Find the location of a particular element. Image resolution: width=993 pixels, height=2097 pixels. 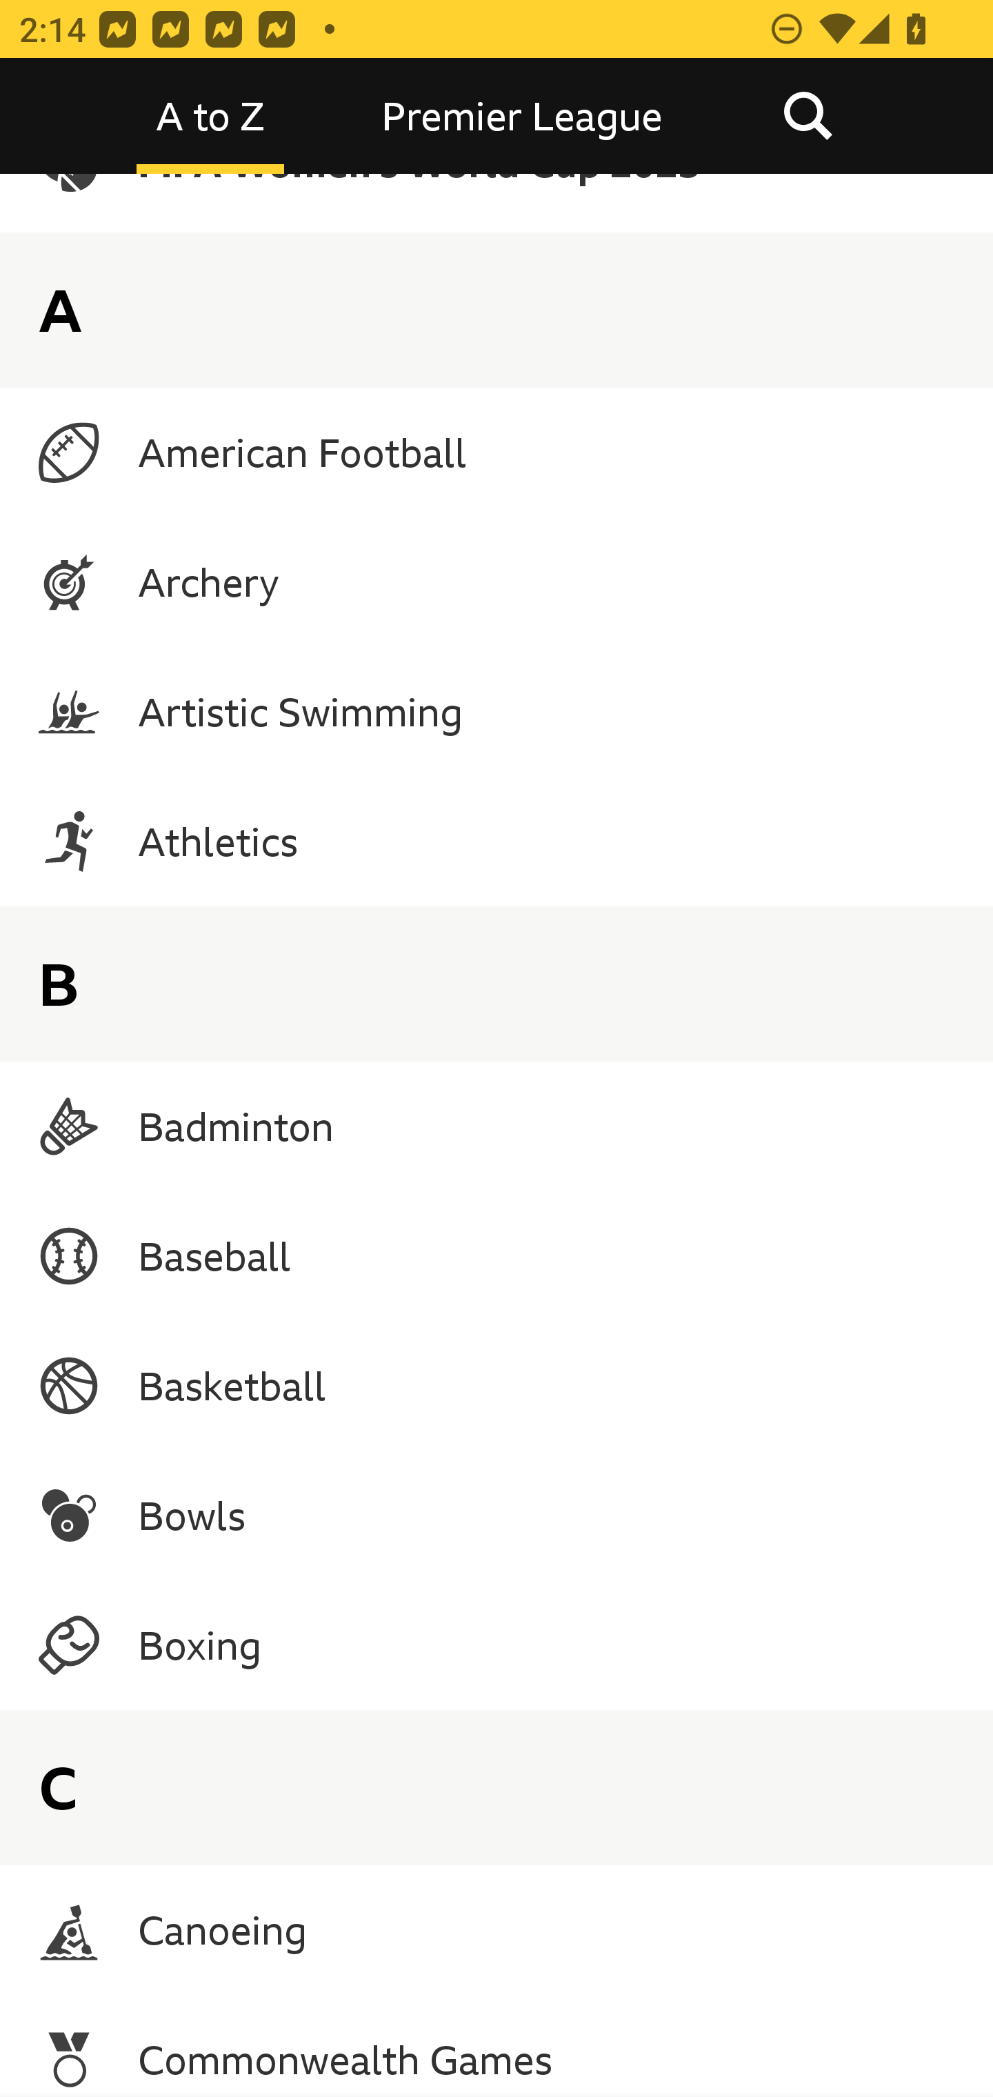

Archery is located at coordinates (496, 582).